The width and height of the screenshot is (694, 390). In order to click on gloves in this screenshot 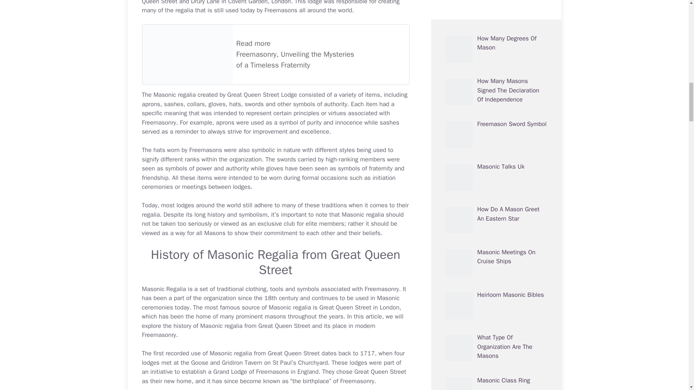, I will do `click(274, 168)`.